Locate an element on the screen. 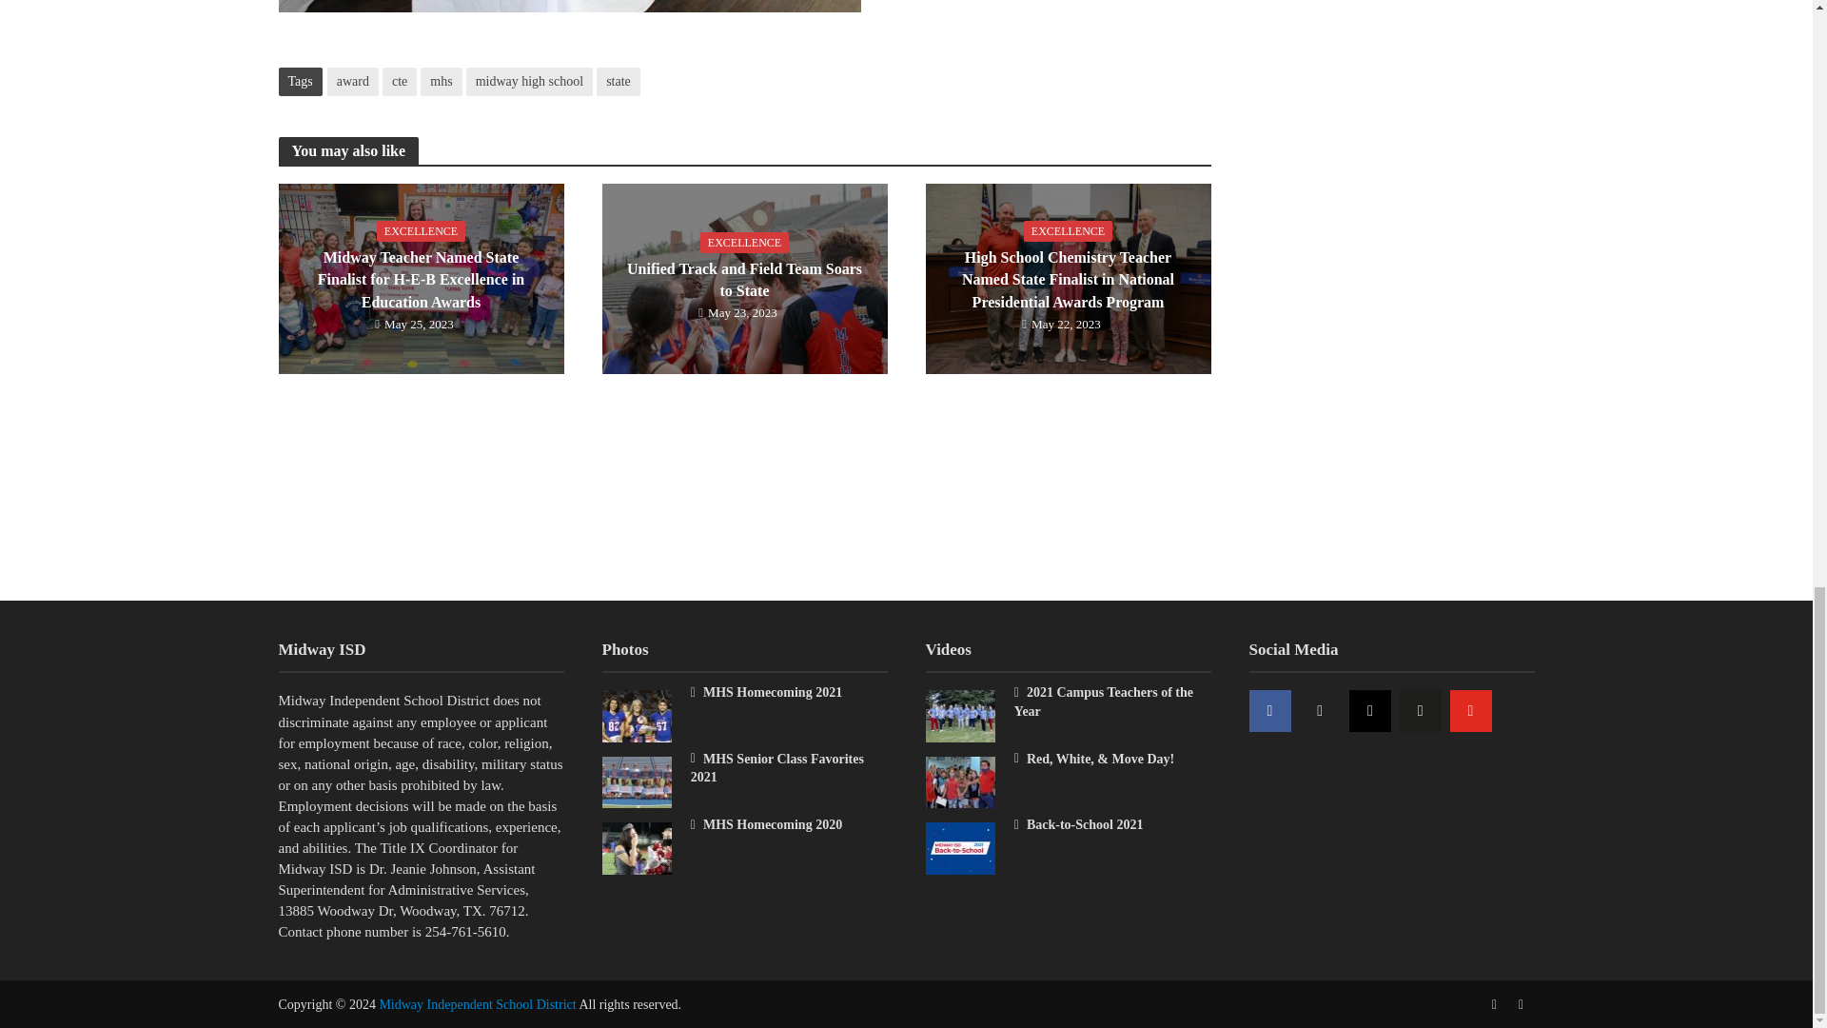 This screenshot has height=1028, width=1827. YouTube is located at coordinates (1471, 710).